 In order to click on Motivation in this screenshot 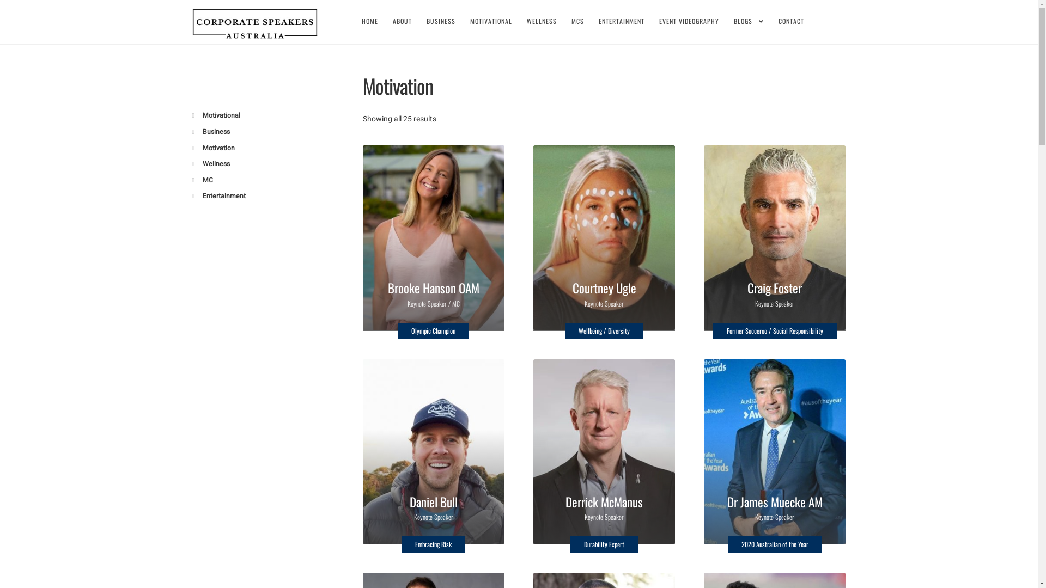, I will do `click(219, 148)`.